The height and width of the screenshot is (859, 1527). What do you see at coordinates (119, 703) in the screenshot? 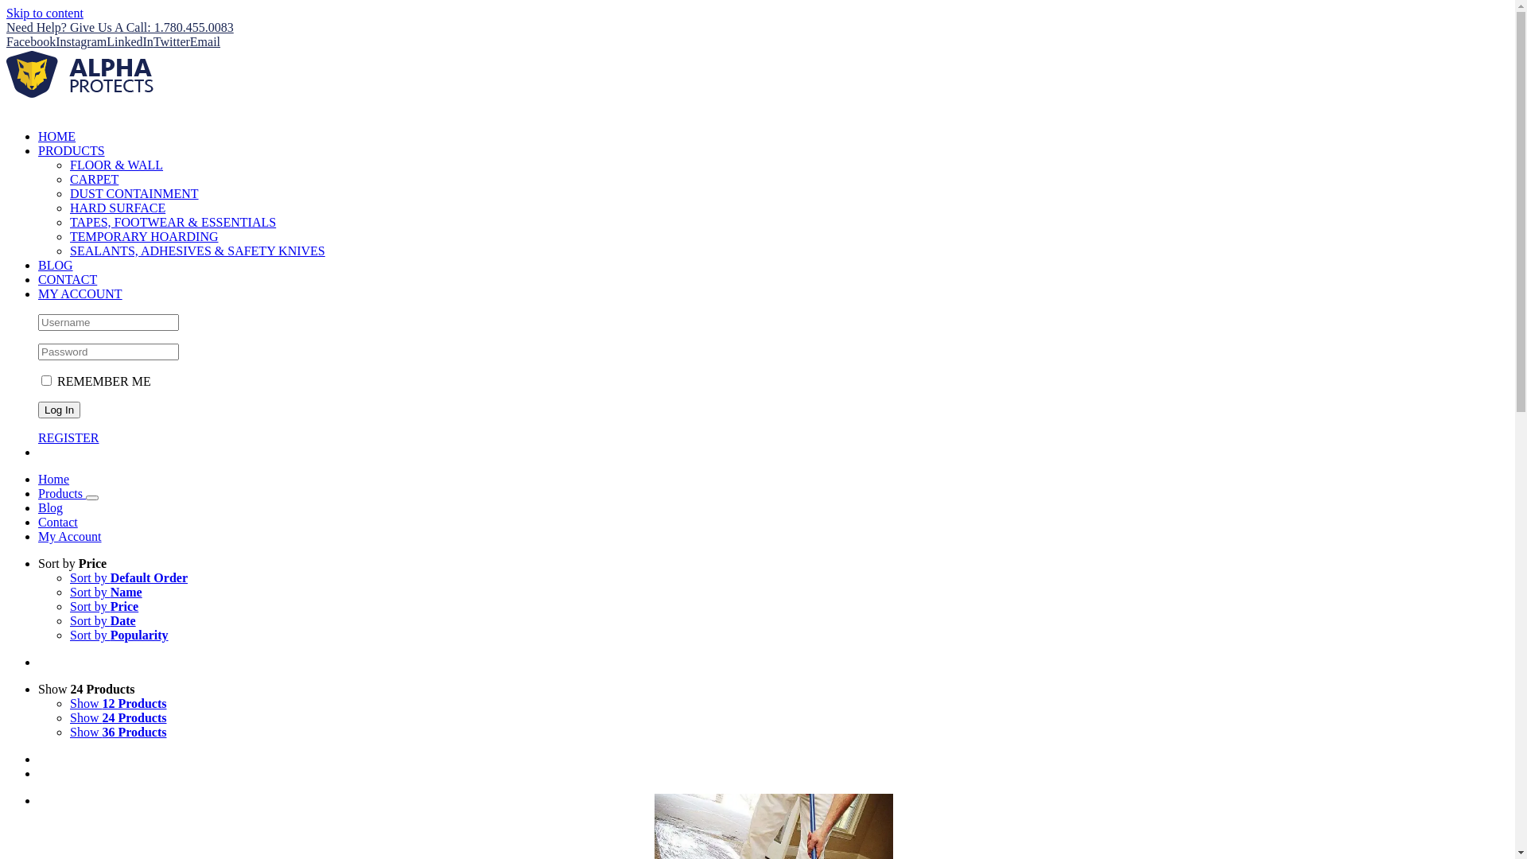
I see `Show 12 Products` at bounding box center [119, 703].